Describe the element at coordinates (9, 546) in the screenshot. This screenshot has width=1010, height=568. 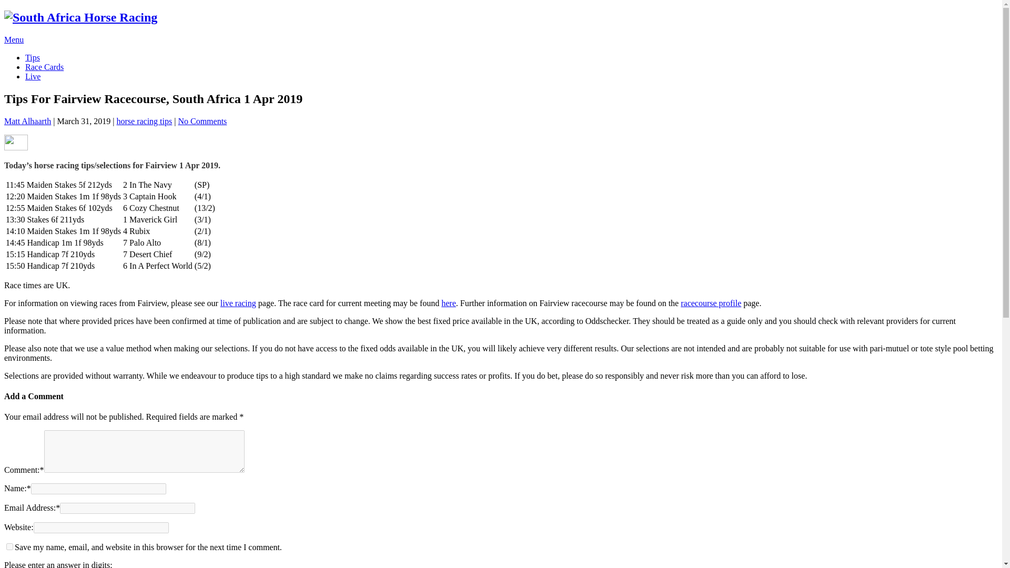
I see `yes` at that location.